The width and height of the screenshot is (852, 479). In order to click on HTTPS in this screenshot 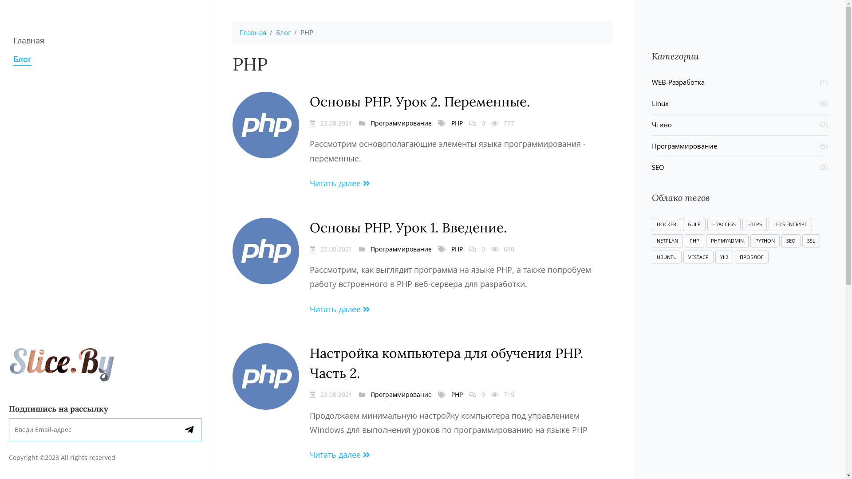, I will do `click(754, 224)`.